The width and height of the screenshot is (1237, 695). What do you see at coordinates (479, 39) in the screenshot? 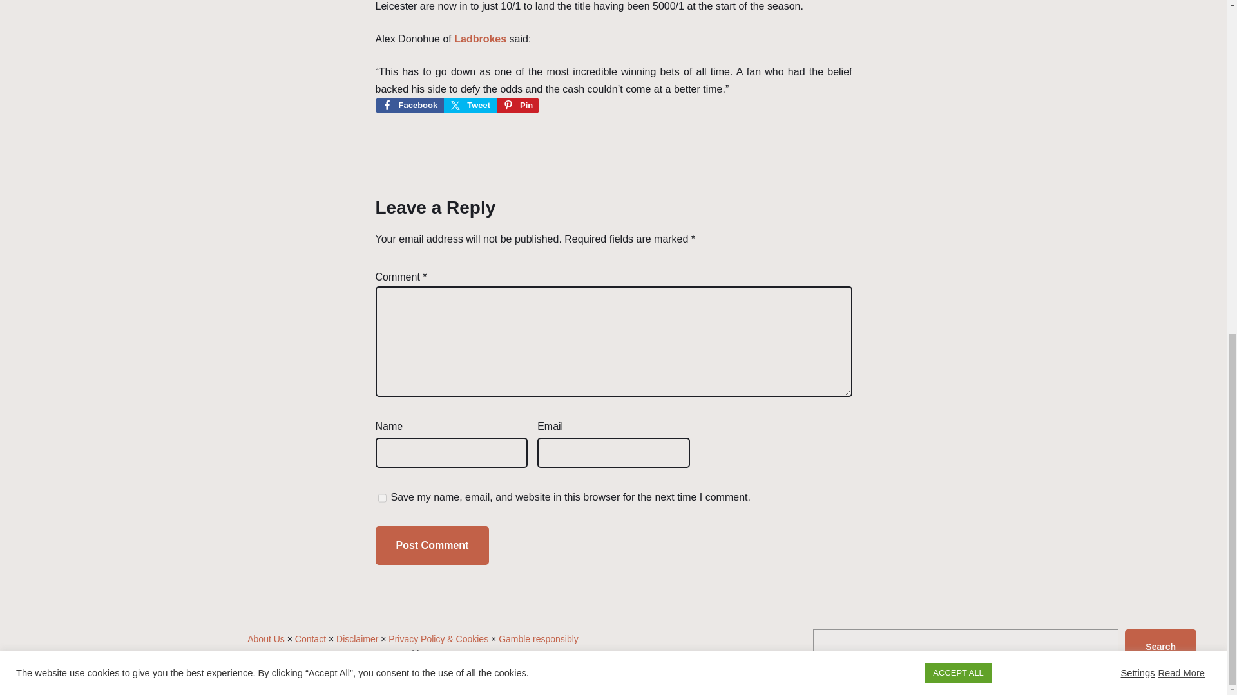
I see `Ladbrokes` at bounding box center [479, 39].